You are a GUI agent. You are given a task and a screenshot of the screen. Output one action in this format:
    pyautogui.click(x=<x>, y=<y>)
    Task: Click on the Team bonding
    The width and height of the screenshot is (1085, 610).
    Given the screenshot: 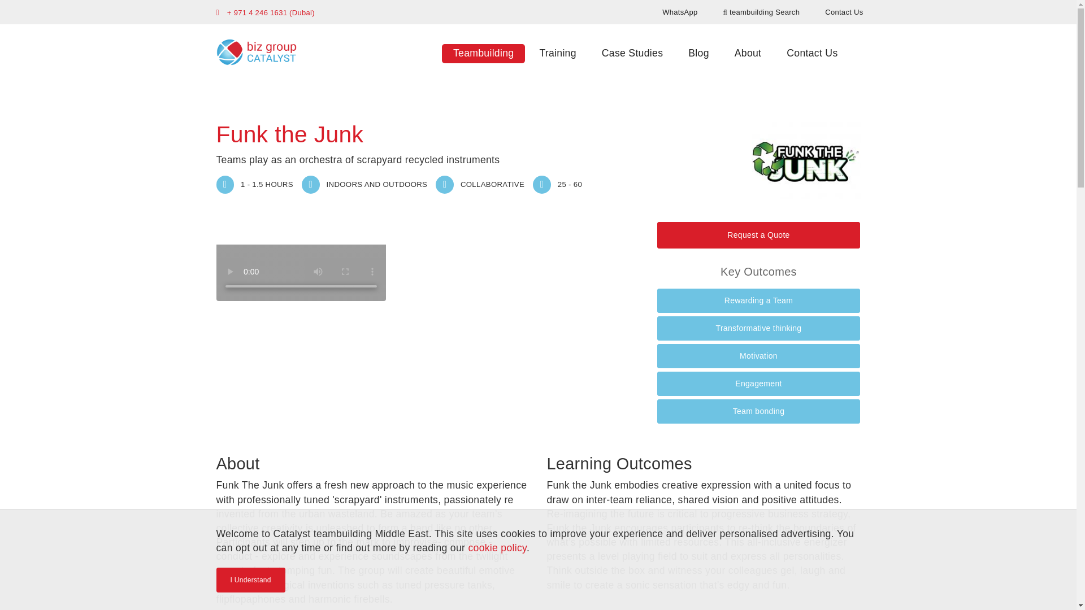 What is the action you would take?
    pyautogui.click(x=758, y=411)
    